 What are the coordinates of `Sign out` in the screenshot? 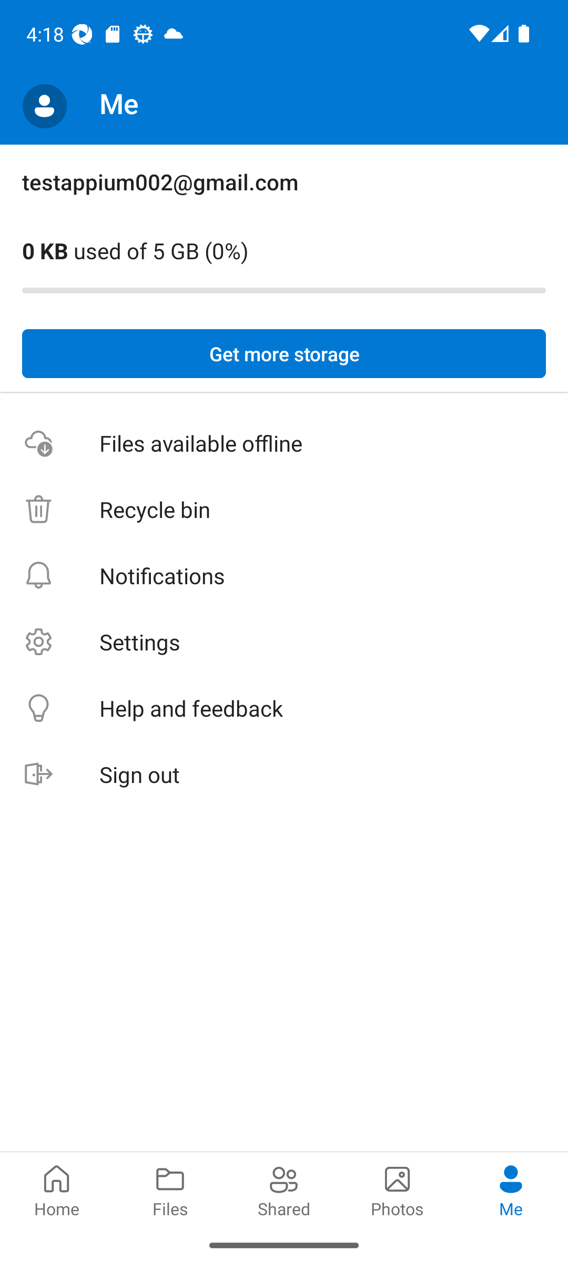 It's located at (284, 775).